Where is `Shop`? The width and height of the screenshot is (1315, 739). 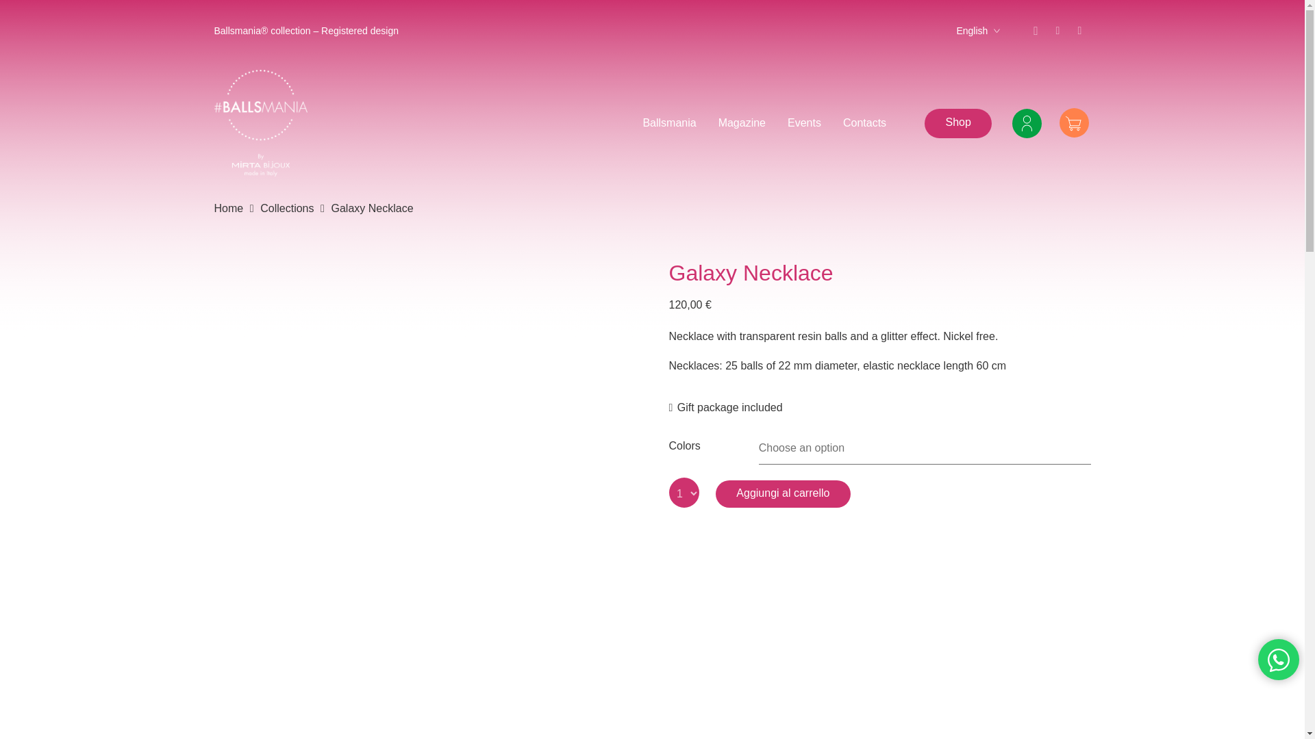 Shop is located at coordinates (957, 123).